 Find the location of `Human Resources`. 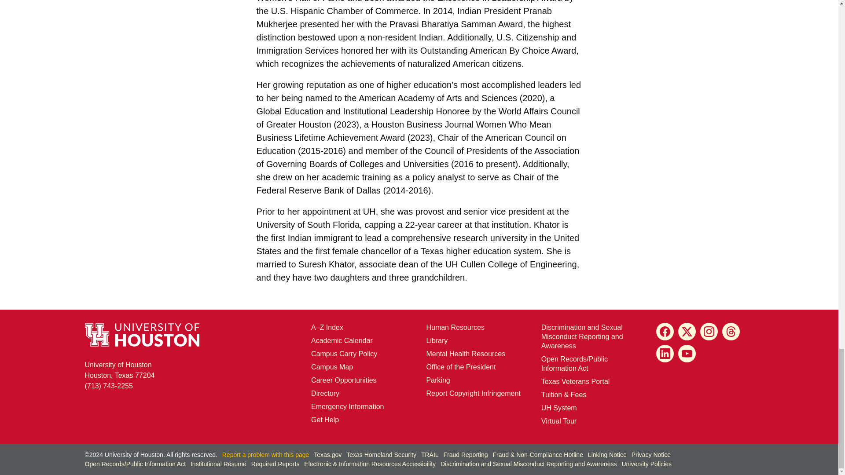

Human Resources is located at coordinates (120, 369).